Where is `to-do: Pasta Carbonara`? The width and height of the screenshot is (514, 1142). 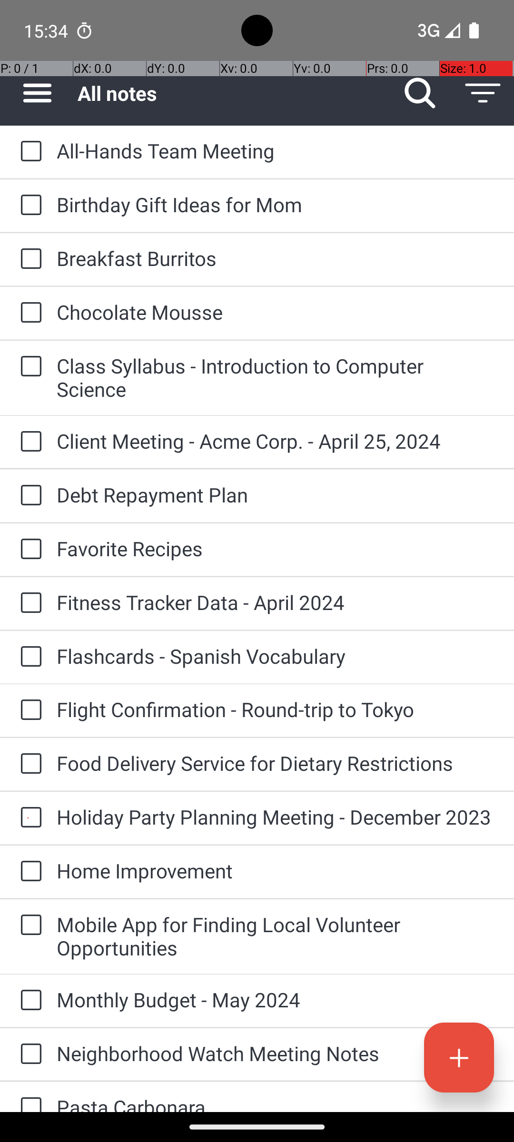
to-do: Pasta Carbonara is located at coordinates (29, 1097).